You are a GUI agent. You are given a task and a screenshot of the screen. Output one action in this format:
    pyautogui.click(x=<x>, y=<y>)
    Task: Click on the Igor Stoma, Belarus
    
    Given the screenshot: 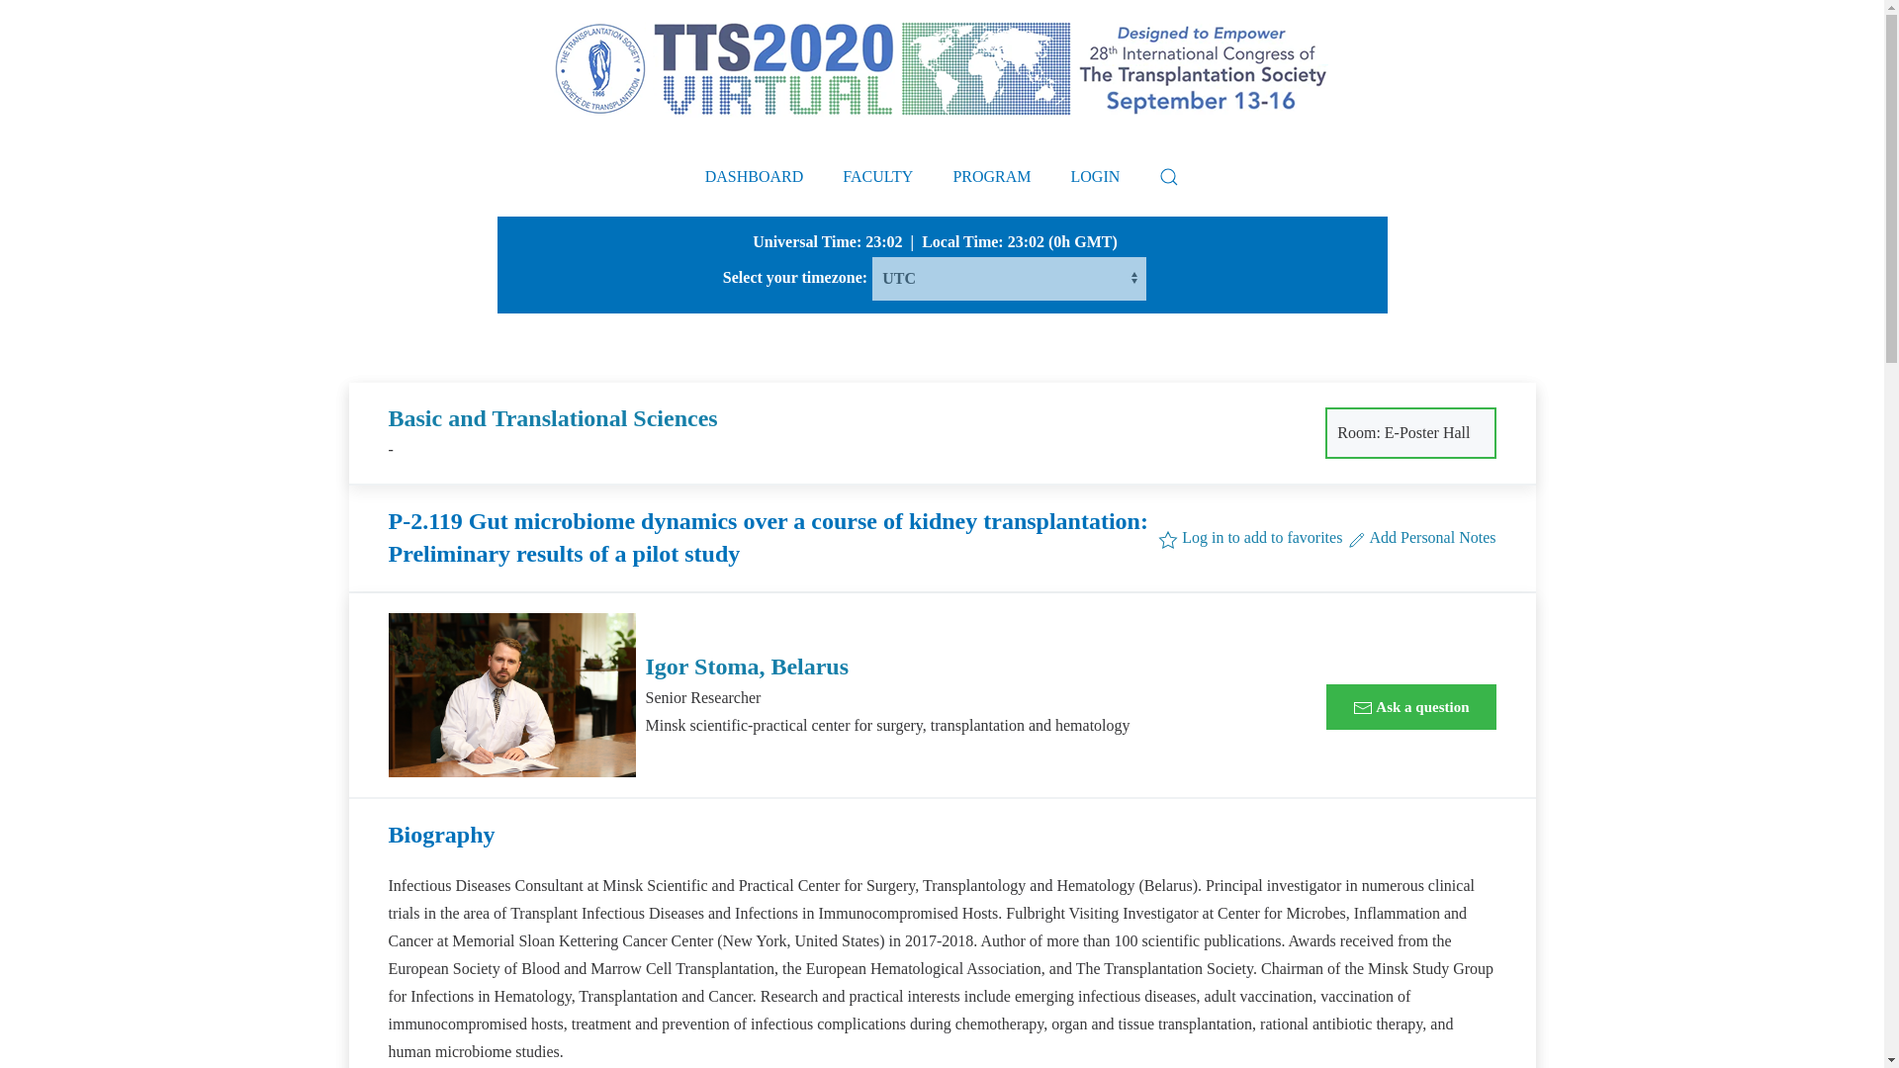 What is the action you would take?
    pyautogui.click(x=747, y=666)
    